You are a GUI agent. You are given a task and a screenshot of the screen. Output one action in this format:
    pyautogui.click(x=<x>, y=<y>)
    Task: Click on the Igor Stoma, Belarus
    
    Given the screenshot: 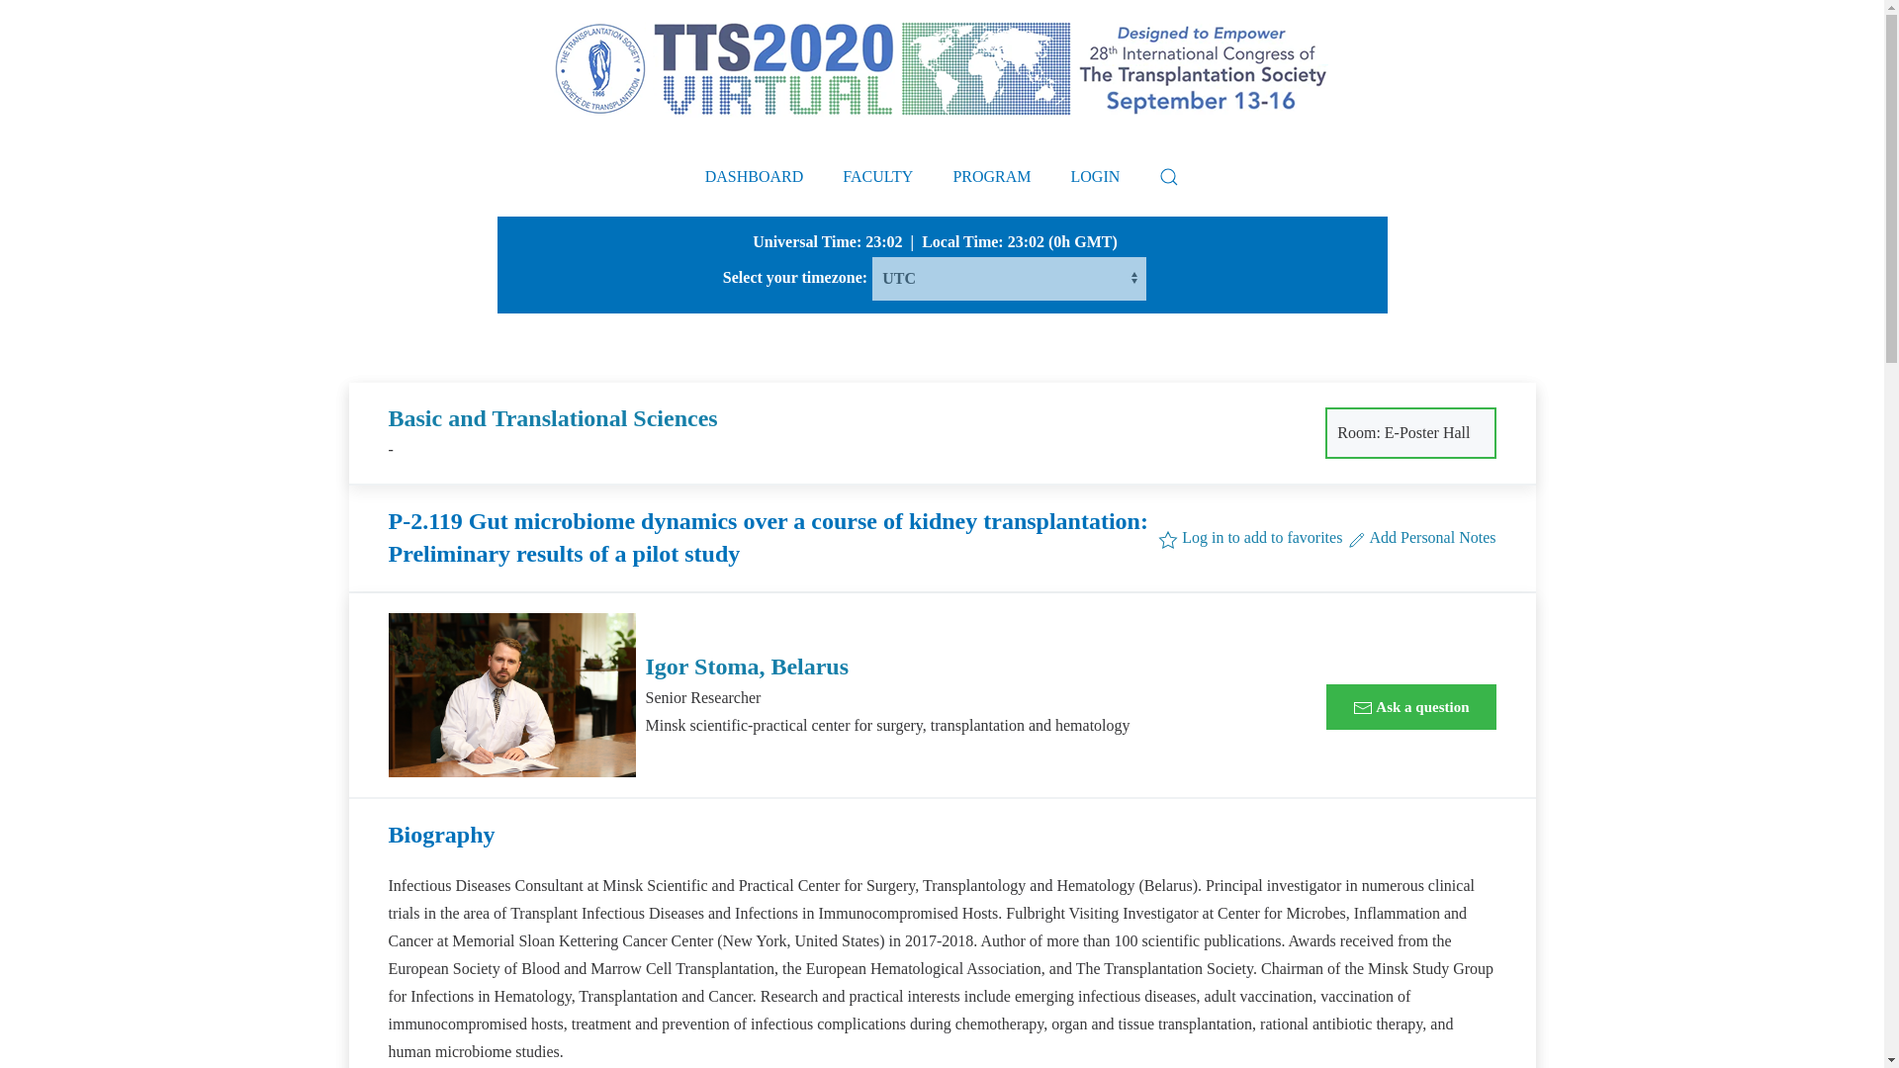 What is the action you would take?
    pyautogui.click(x=747, y=666)
    